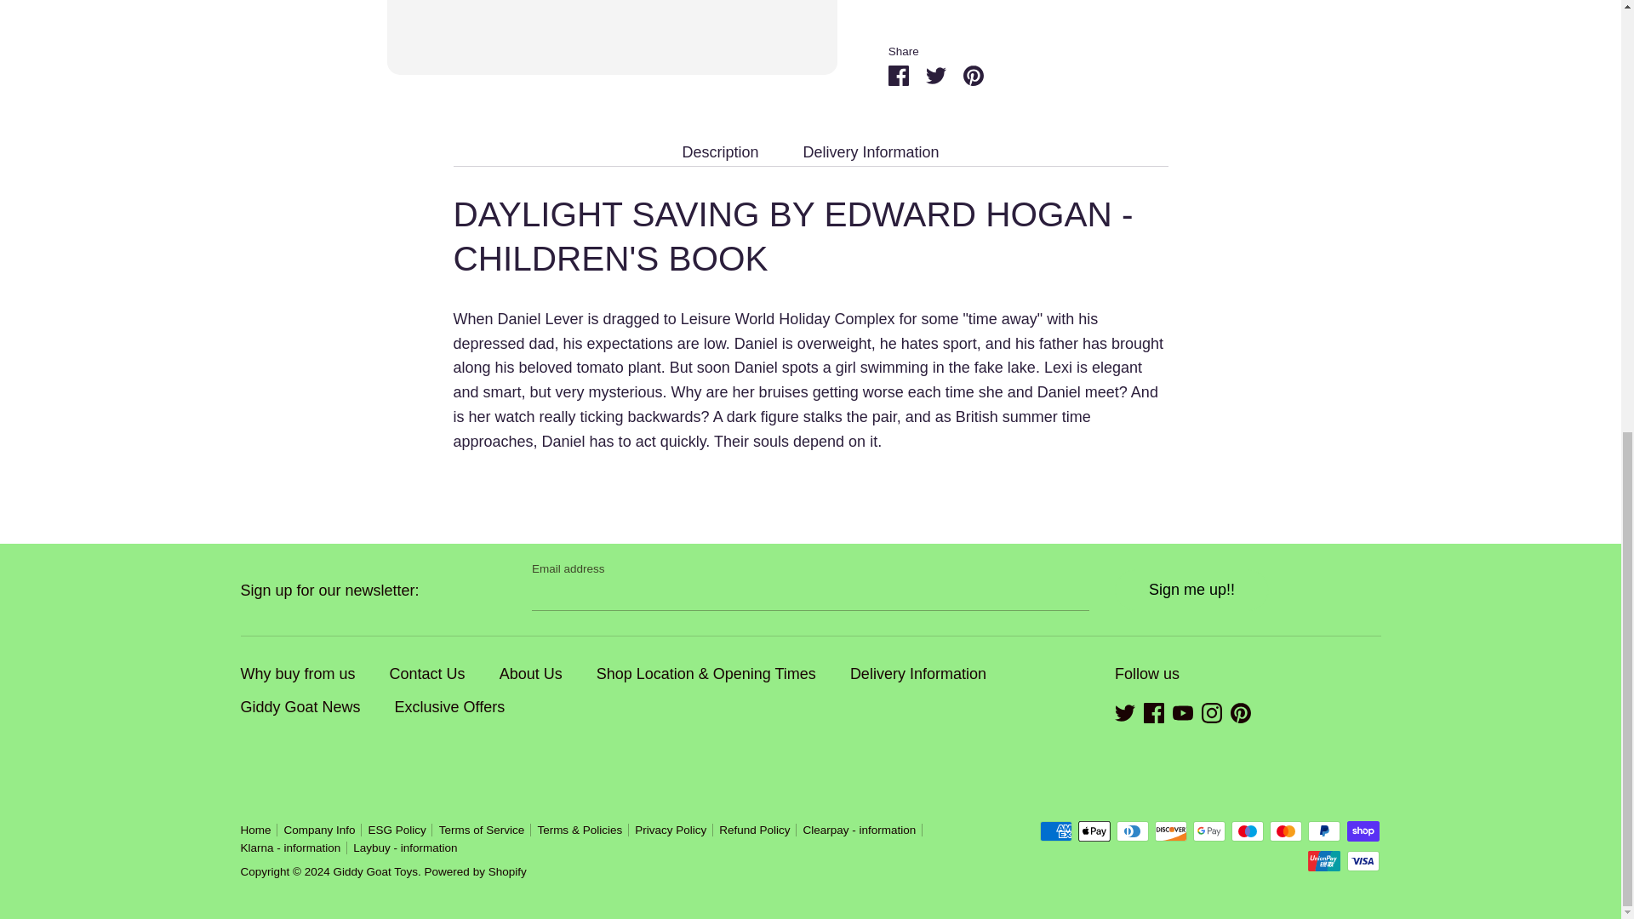 The width and height of the screenshot is (1634, 919). What do you see at coordinates (1132, 831) in the screenshot?
I see `Diners Club` at bounding box center [1132, 831].